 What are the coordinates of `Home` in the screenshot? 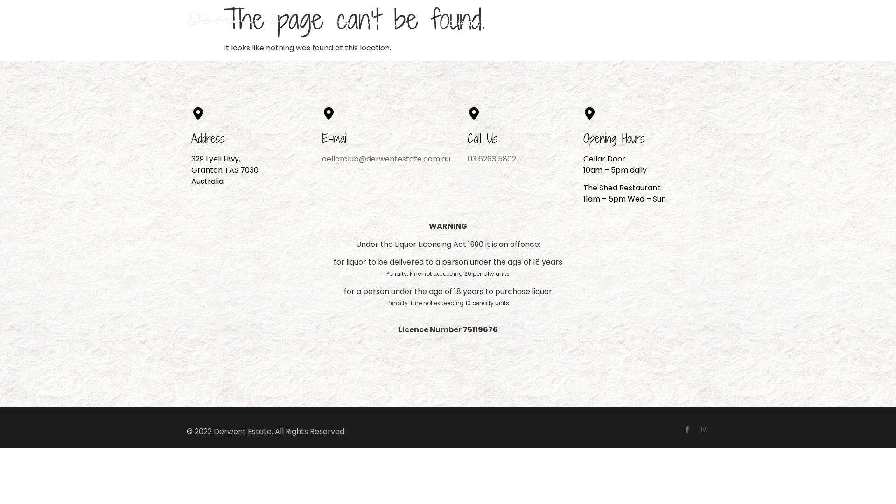 It's located at (338, 23).